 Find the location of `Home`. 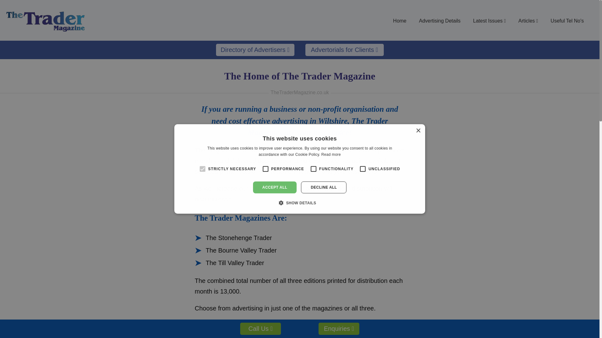

Home is located at coordinates (400, 21).